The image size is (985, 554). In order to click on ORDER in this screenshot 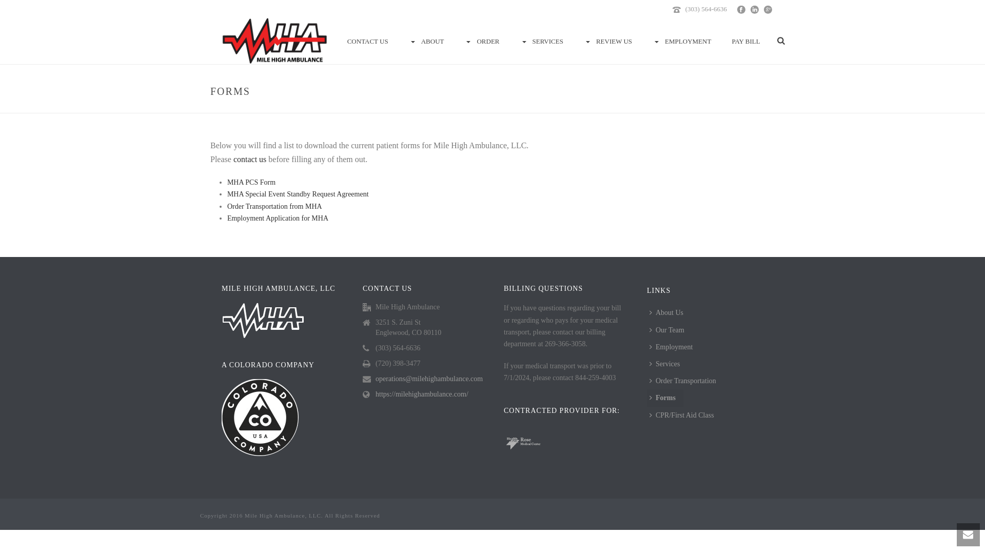, I will do `click(481, 41)`.